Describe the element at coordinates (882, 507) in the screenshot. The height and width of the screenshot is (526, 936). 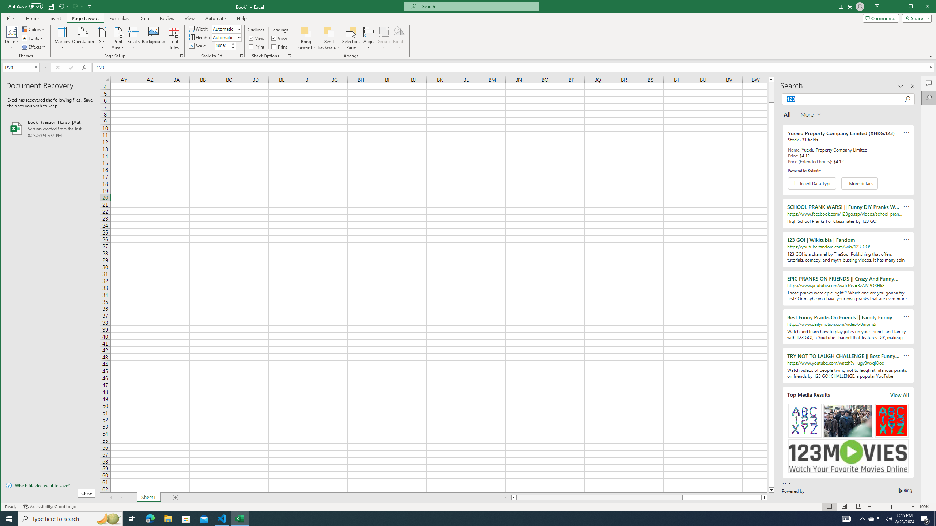
I see `Zoom Out` at that location.